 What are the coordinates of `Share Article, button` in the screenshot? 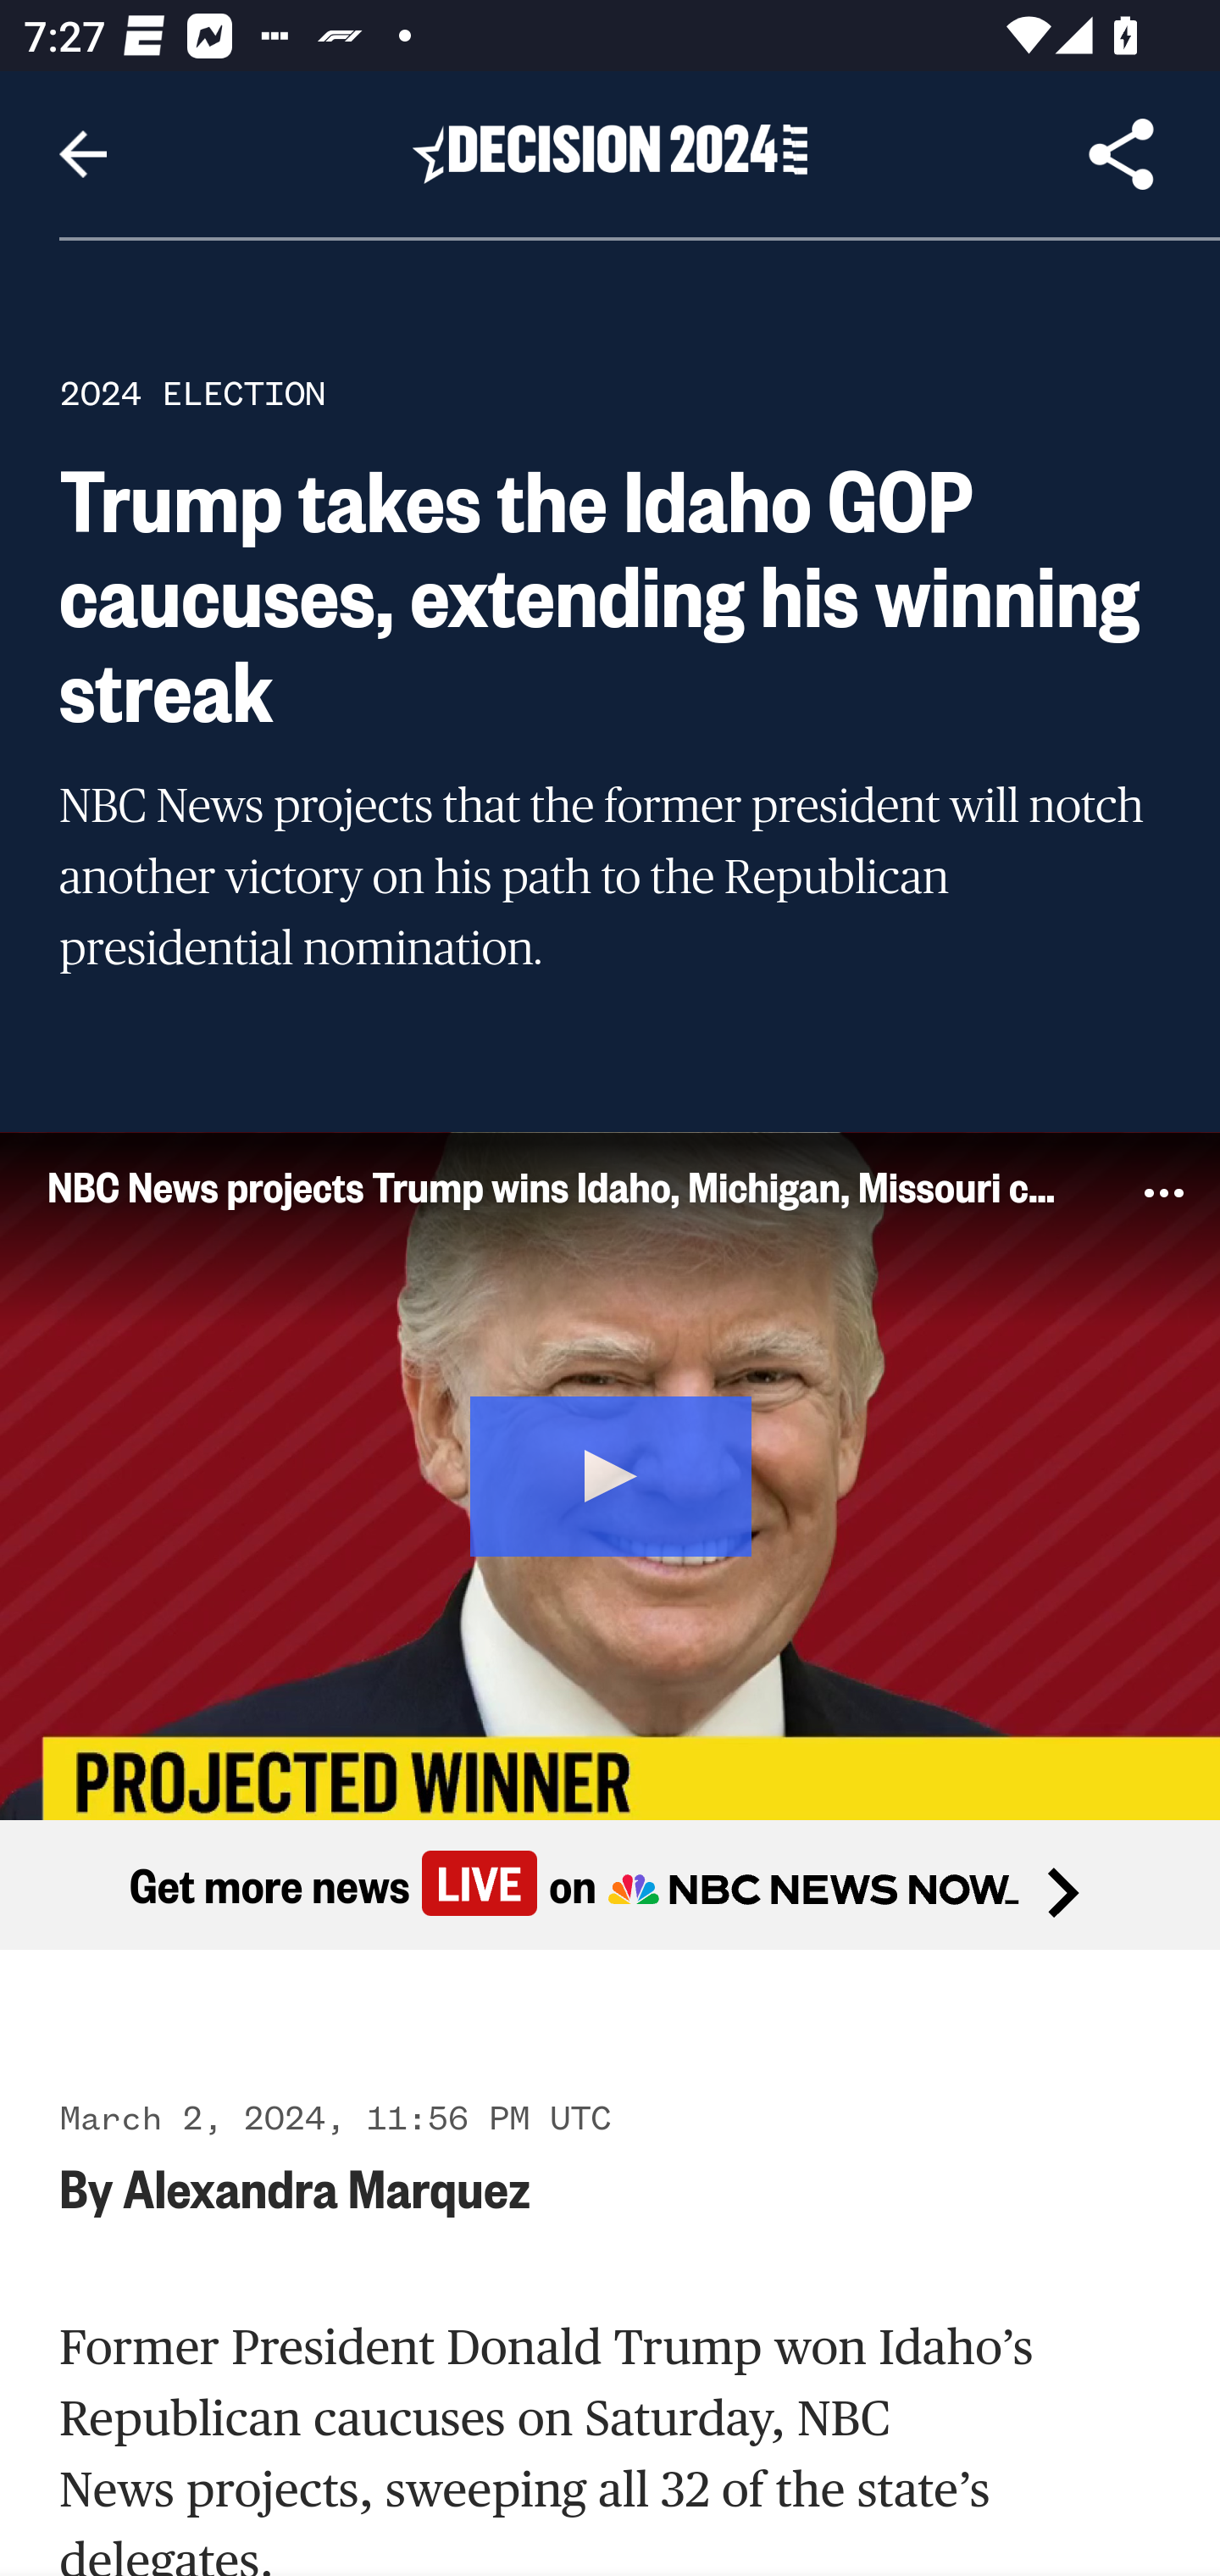 It's located at (1122, 154).